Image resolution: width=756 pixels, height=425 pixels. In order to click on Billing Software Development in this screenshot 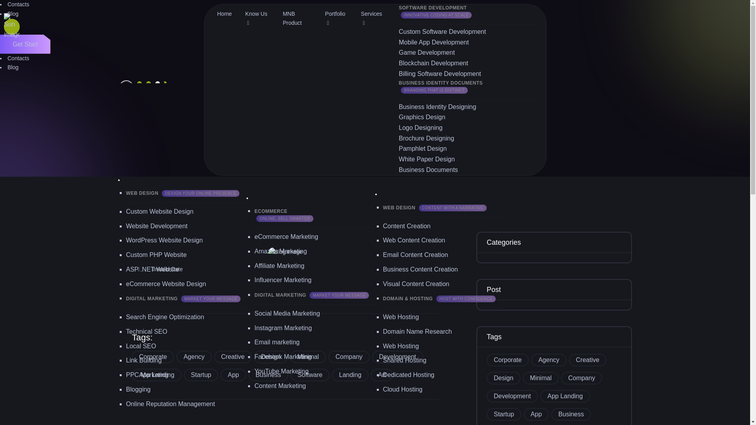, I will do `click(440, 74)`.